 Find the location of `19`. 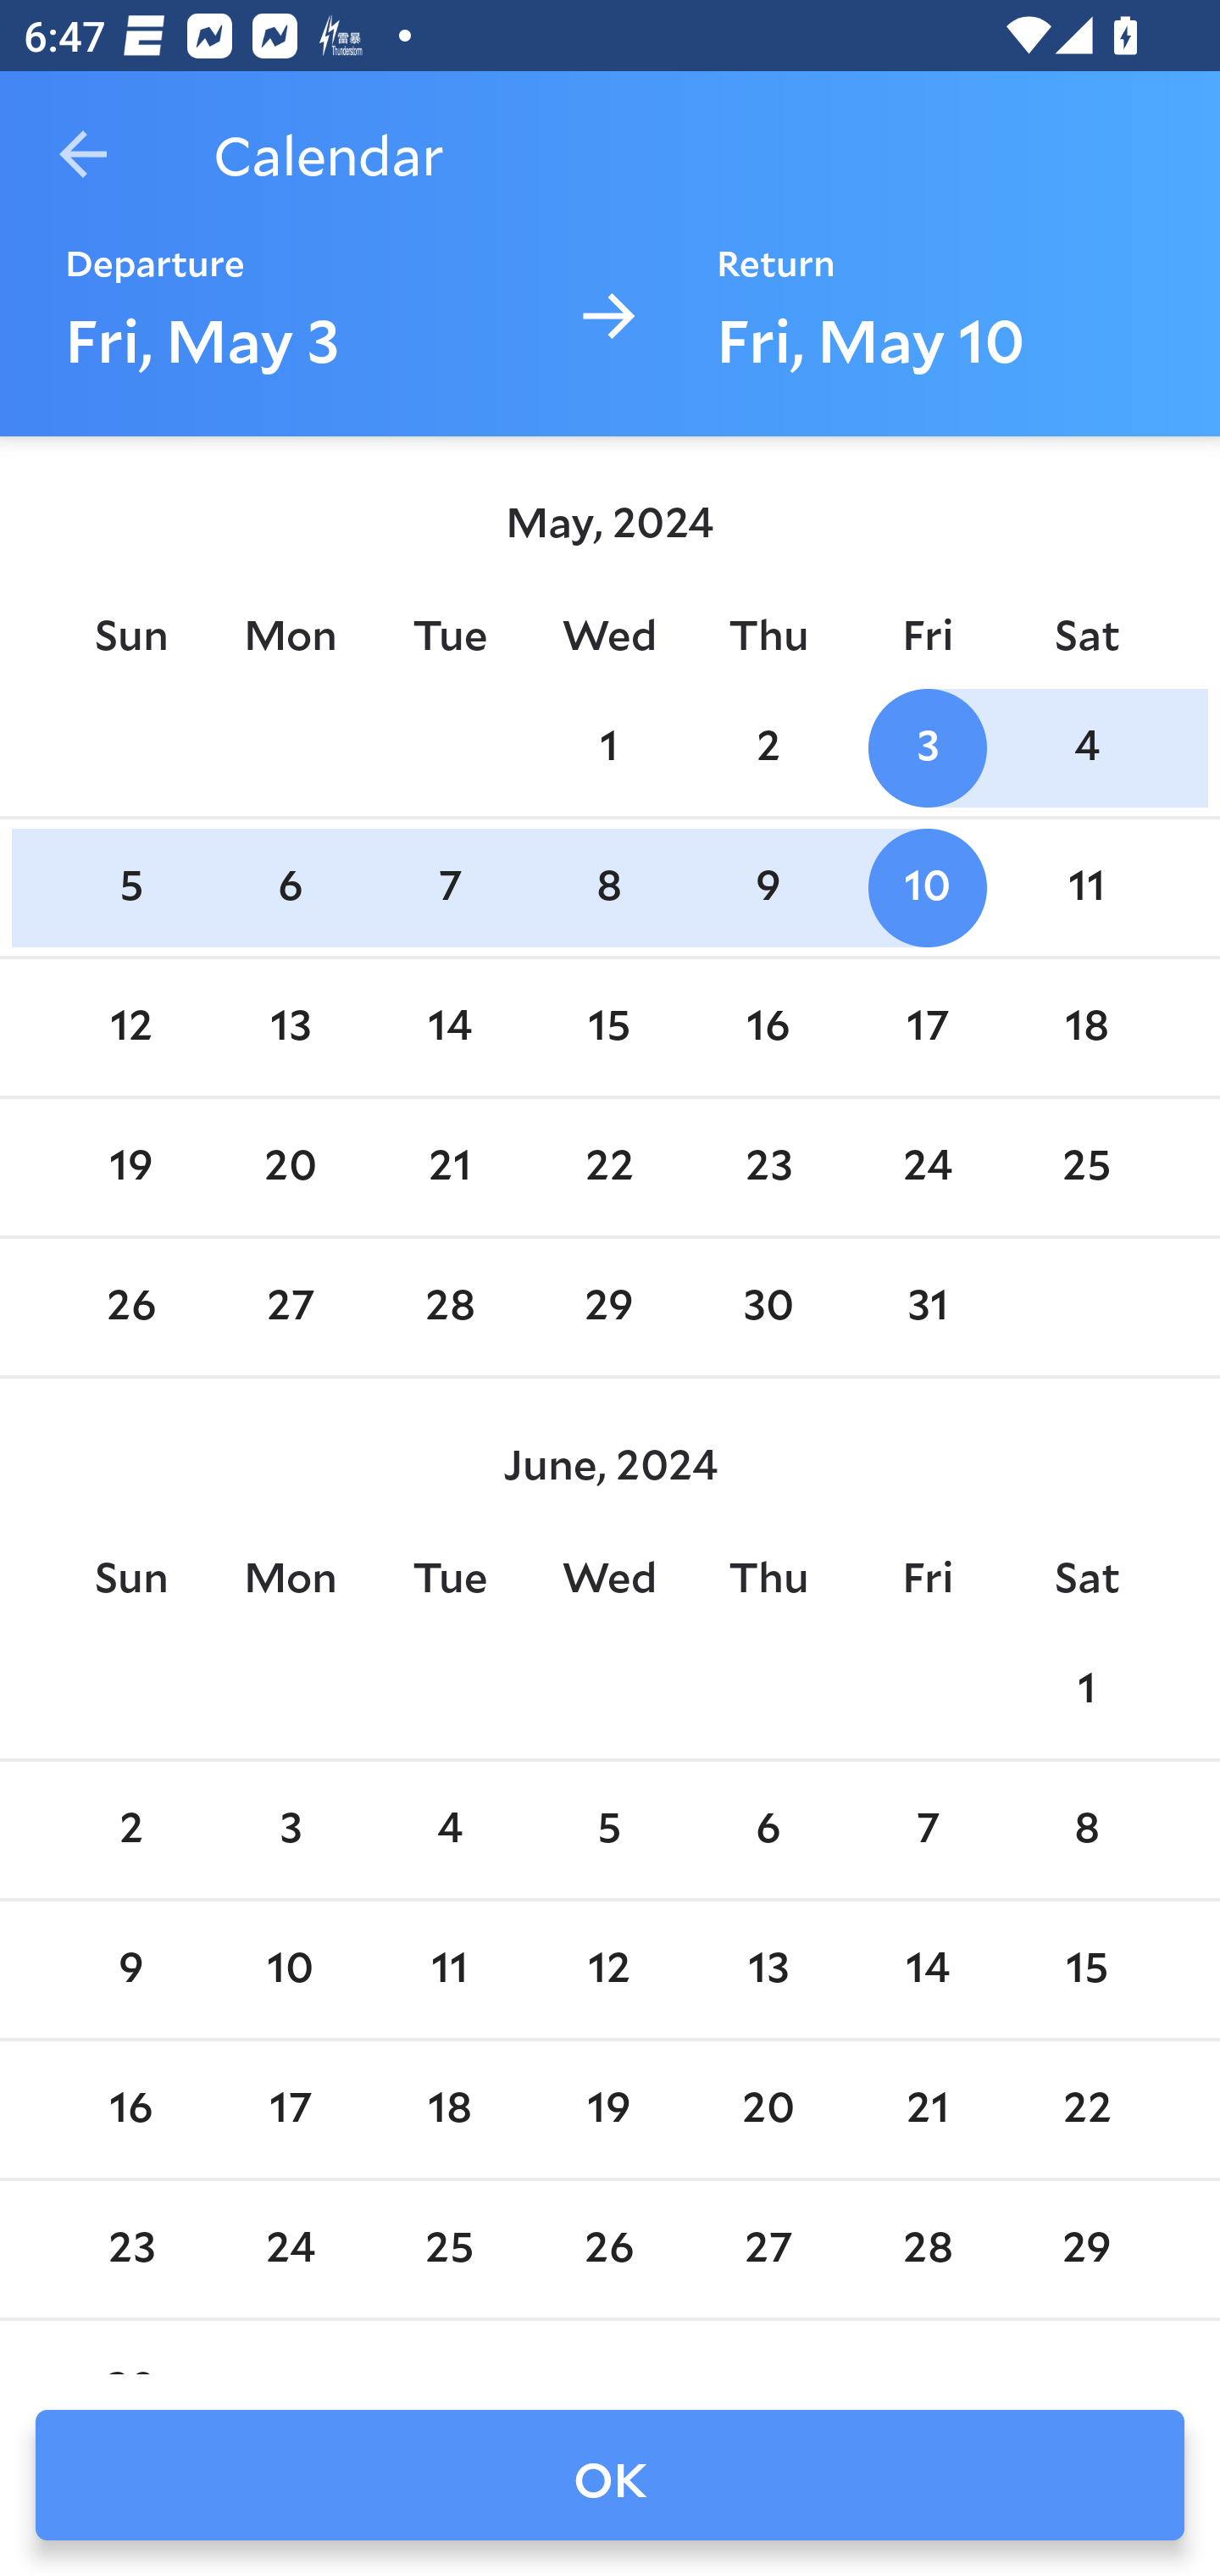

19 is located at coordinates (130, 1167).